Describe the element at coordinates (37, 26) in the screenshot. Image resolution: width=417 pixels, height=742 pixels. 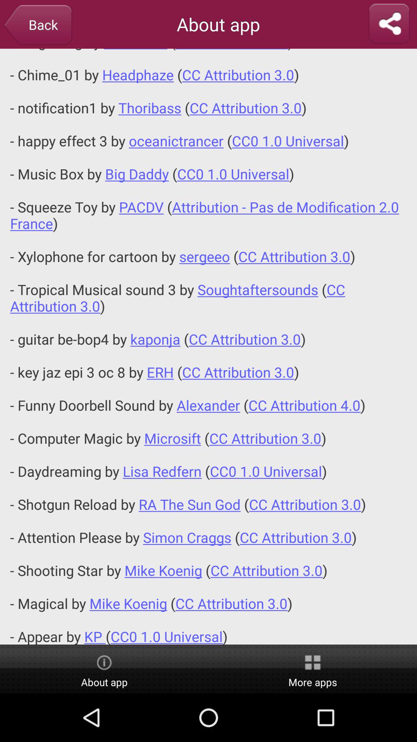
I see `choose button at the top left corner` at that location.